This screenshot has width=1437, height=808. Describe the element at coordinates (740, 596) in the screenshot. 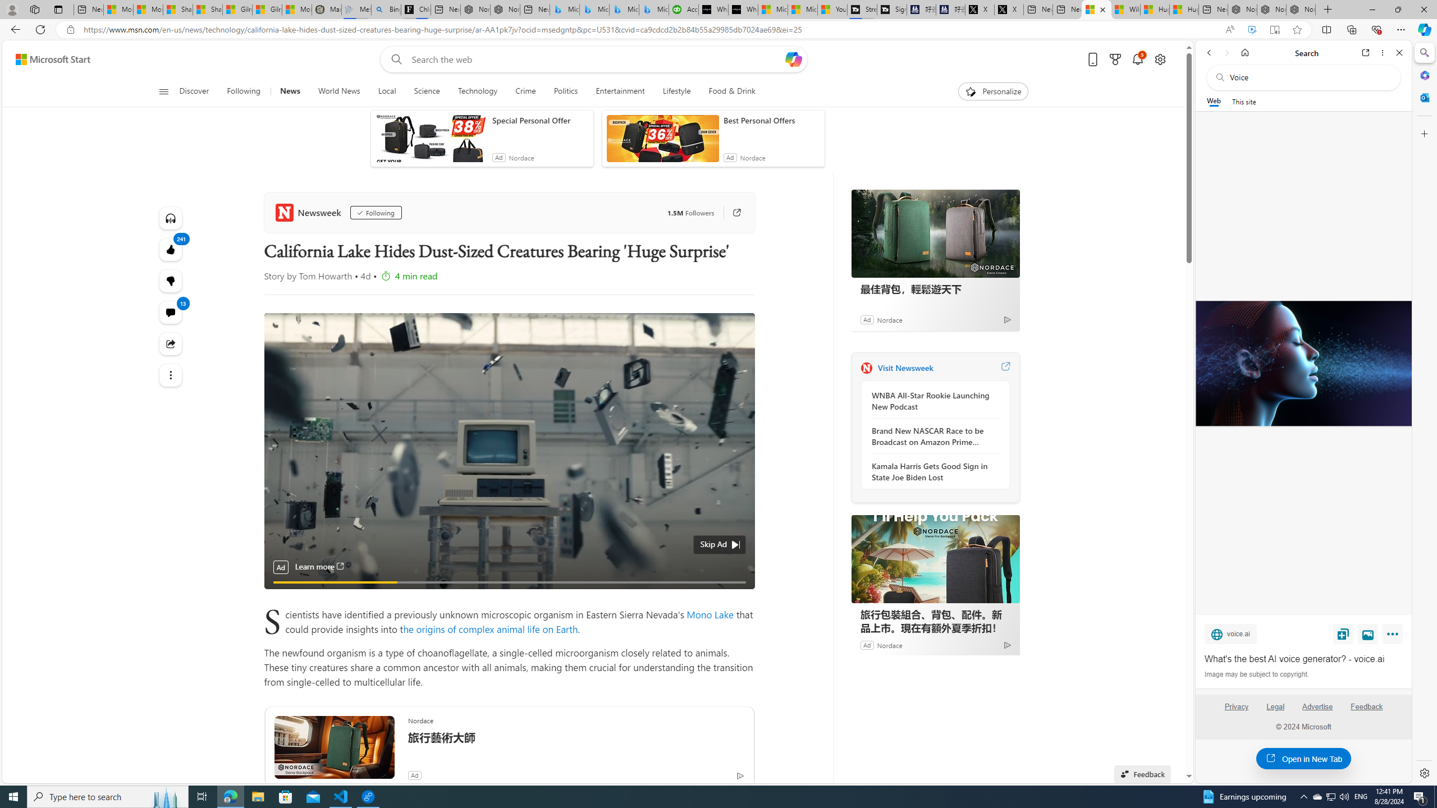

I see `Unmute` at that location.